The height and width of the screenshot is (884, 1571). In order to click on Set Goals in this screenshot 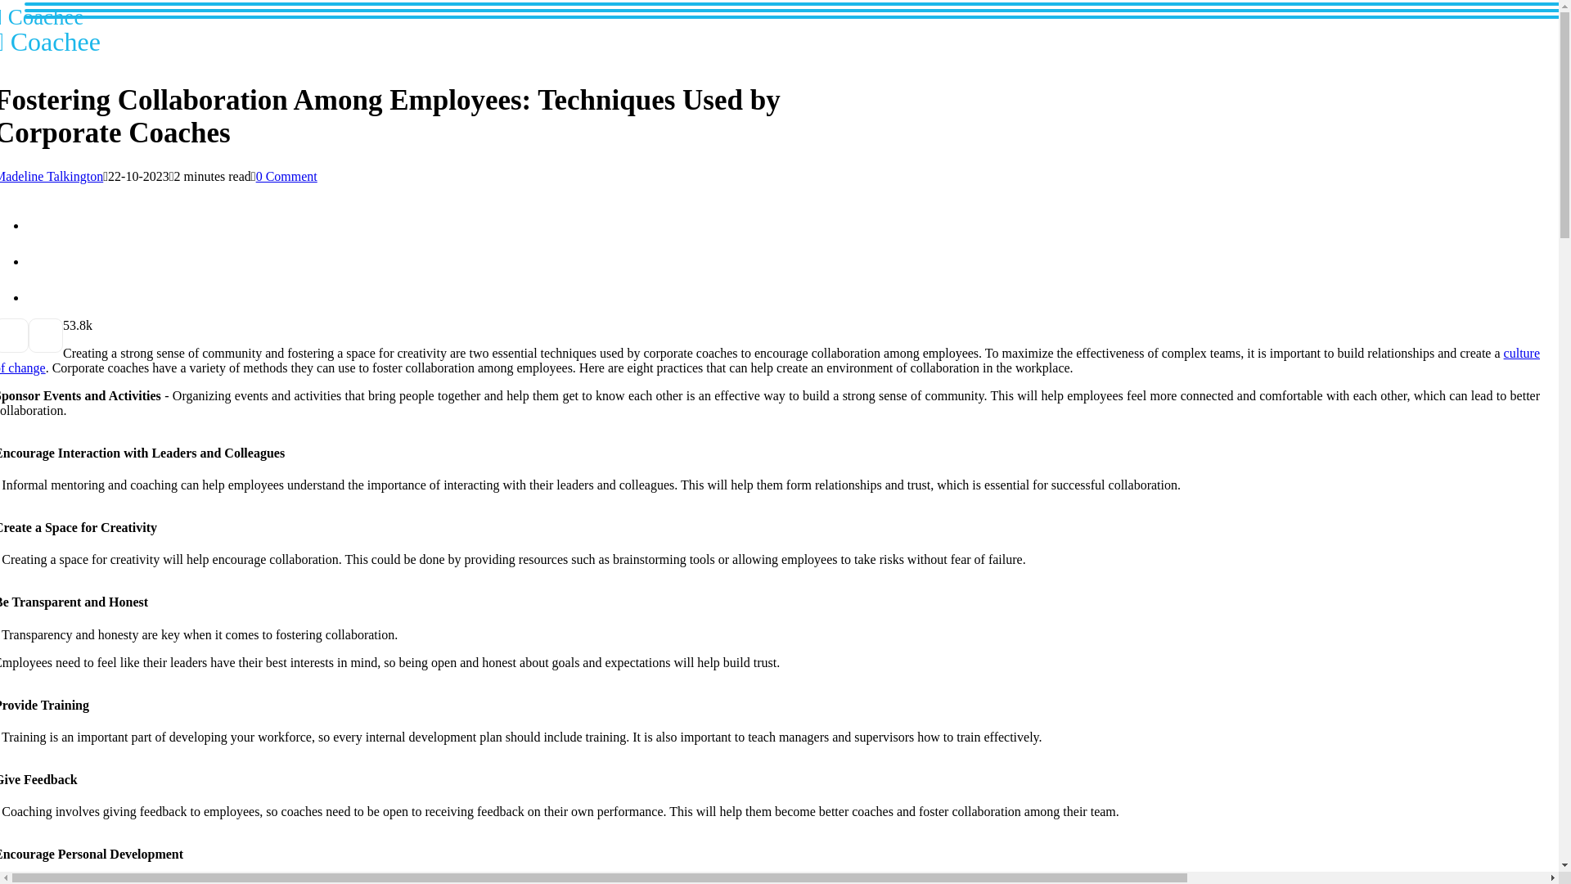, I will do `click(286, 176)`.